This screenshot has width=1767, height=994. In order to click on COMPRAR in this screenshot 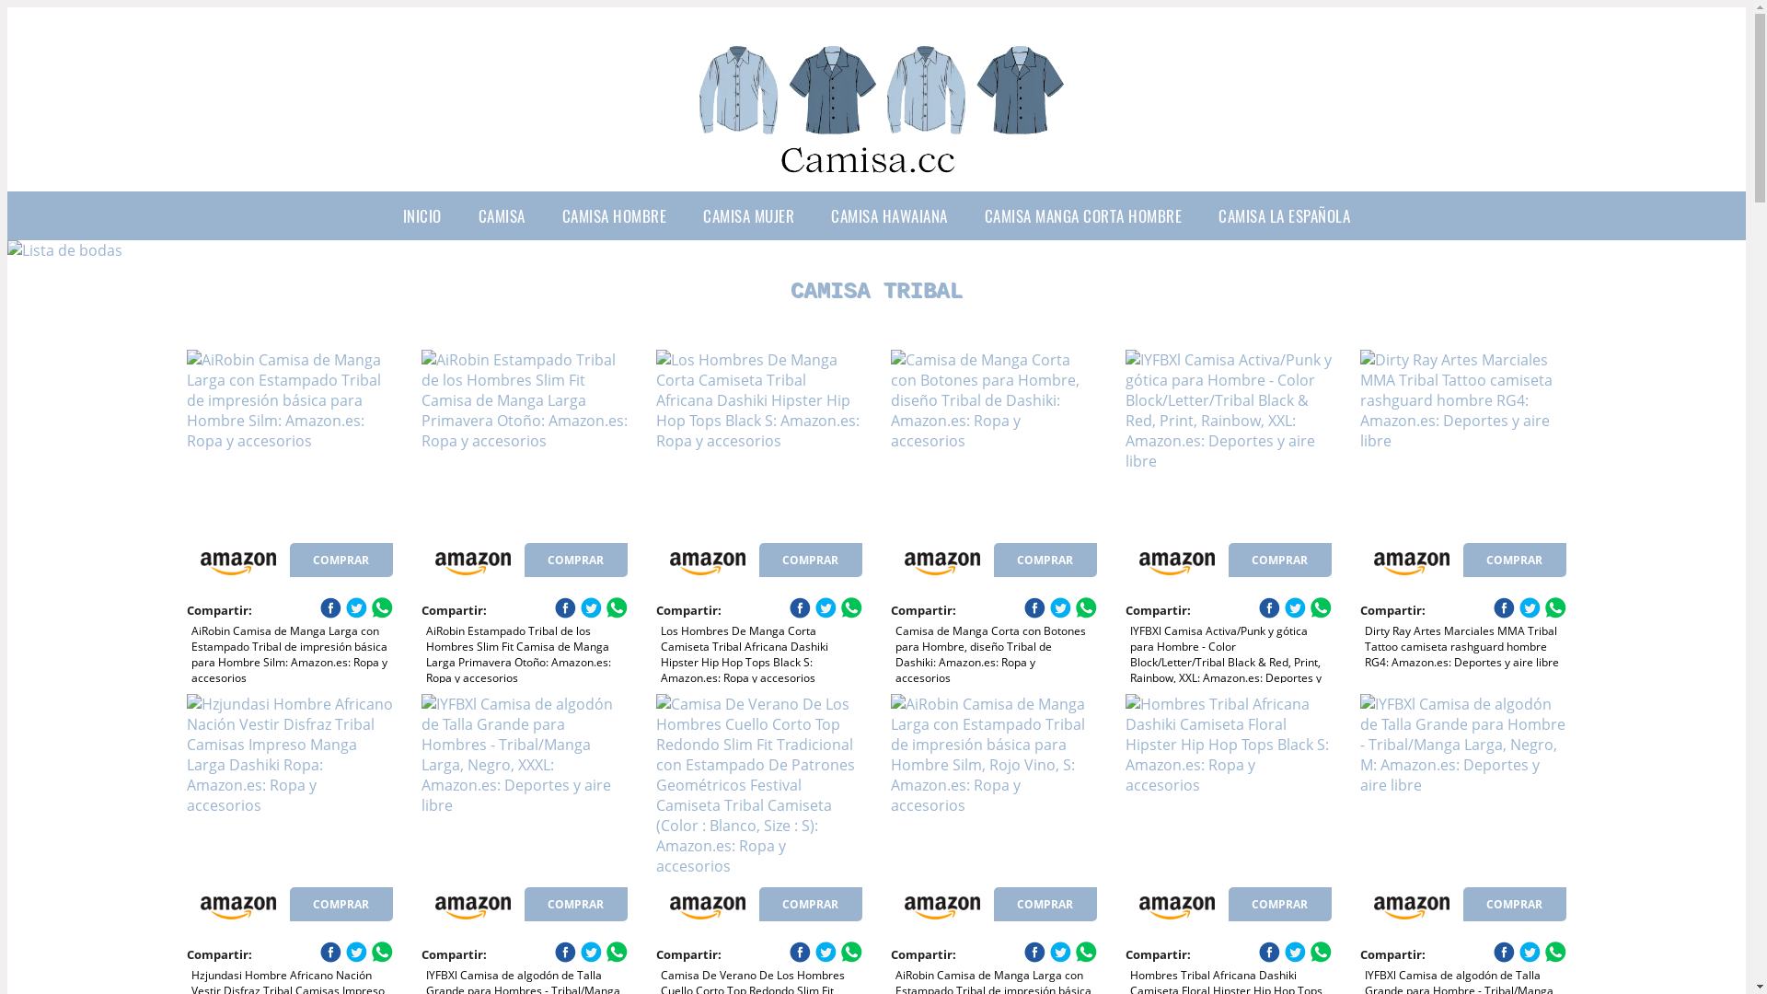, I will do `click(576, 904)`.